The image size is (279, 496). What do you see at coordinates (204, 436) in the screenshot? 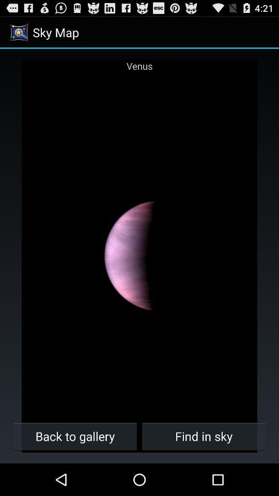
I see `turn on the icon below venus item` at bounding box center [204, 436].